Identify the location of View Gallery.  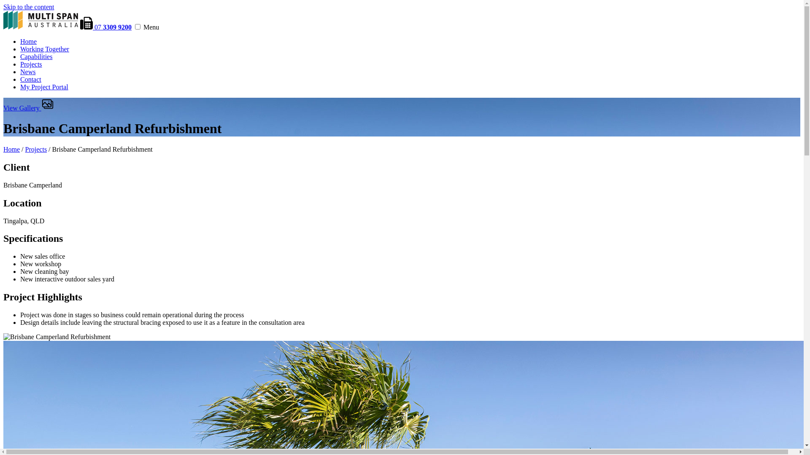
(29, 108).